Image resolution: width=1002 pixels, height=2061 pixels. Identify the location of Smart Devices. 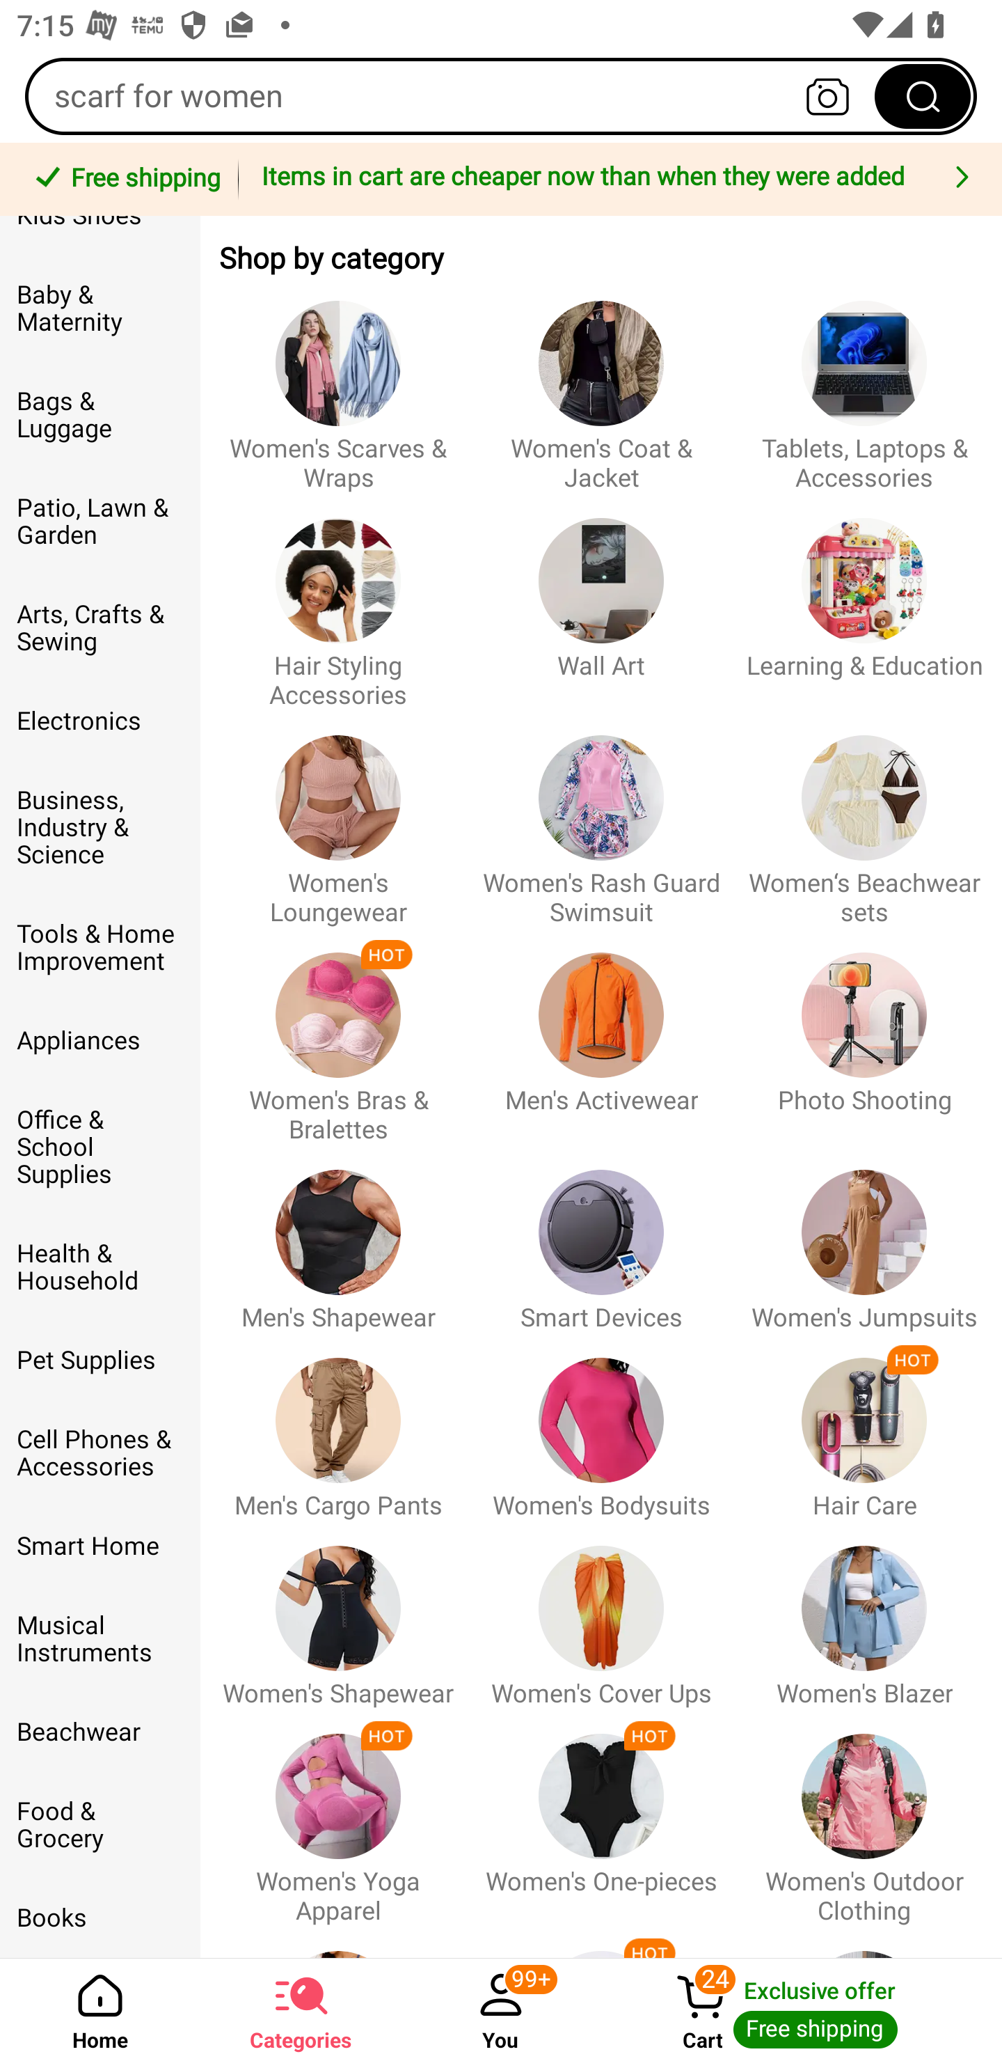
(601, 1238).